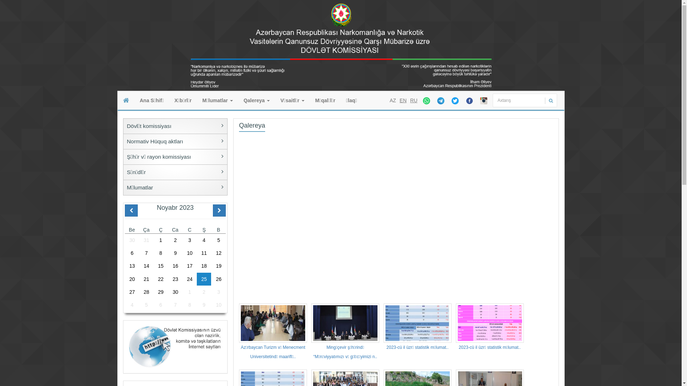  What do you see at coordinates (175, 292) in the screenshot?
I see `30` at bounding box center [175, 292].